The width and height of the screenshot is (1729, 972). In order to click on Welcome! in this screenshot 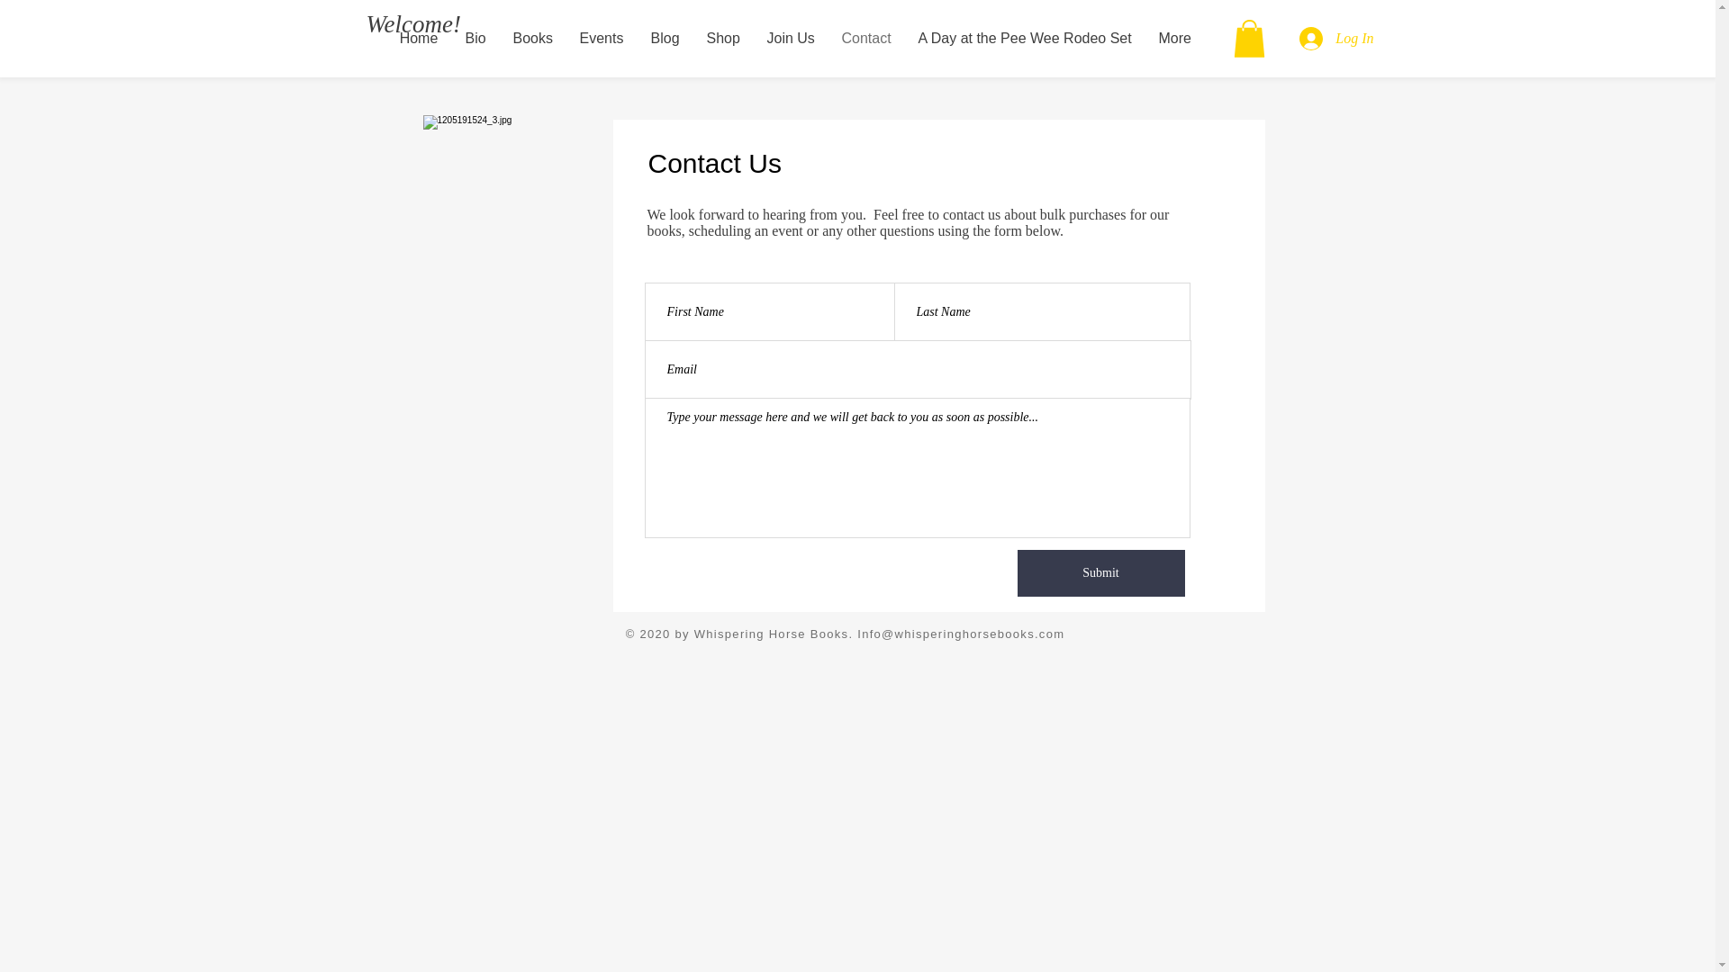, I will do `click(412, 23)`.